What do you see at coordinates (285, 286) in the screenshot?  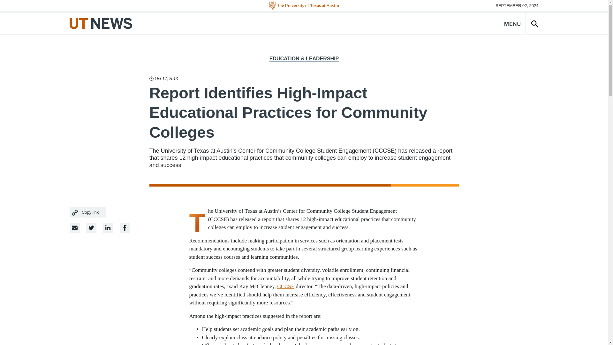 I see `CCCSE` at bounding box center [285, 286].